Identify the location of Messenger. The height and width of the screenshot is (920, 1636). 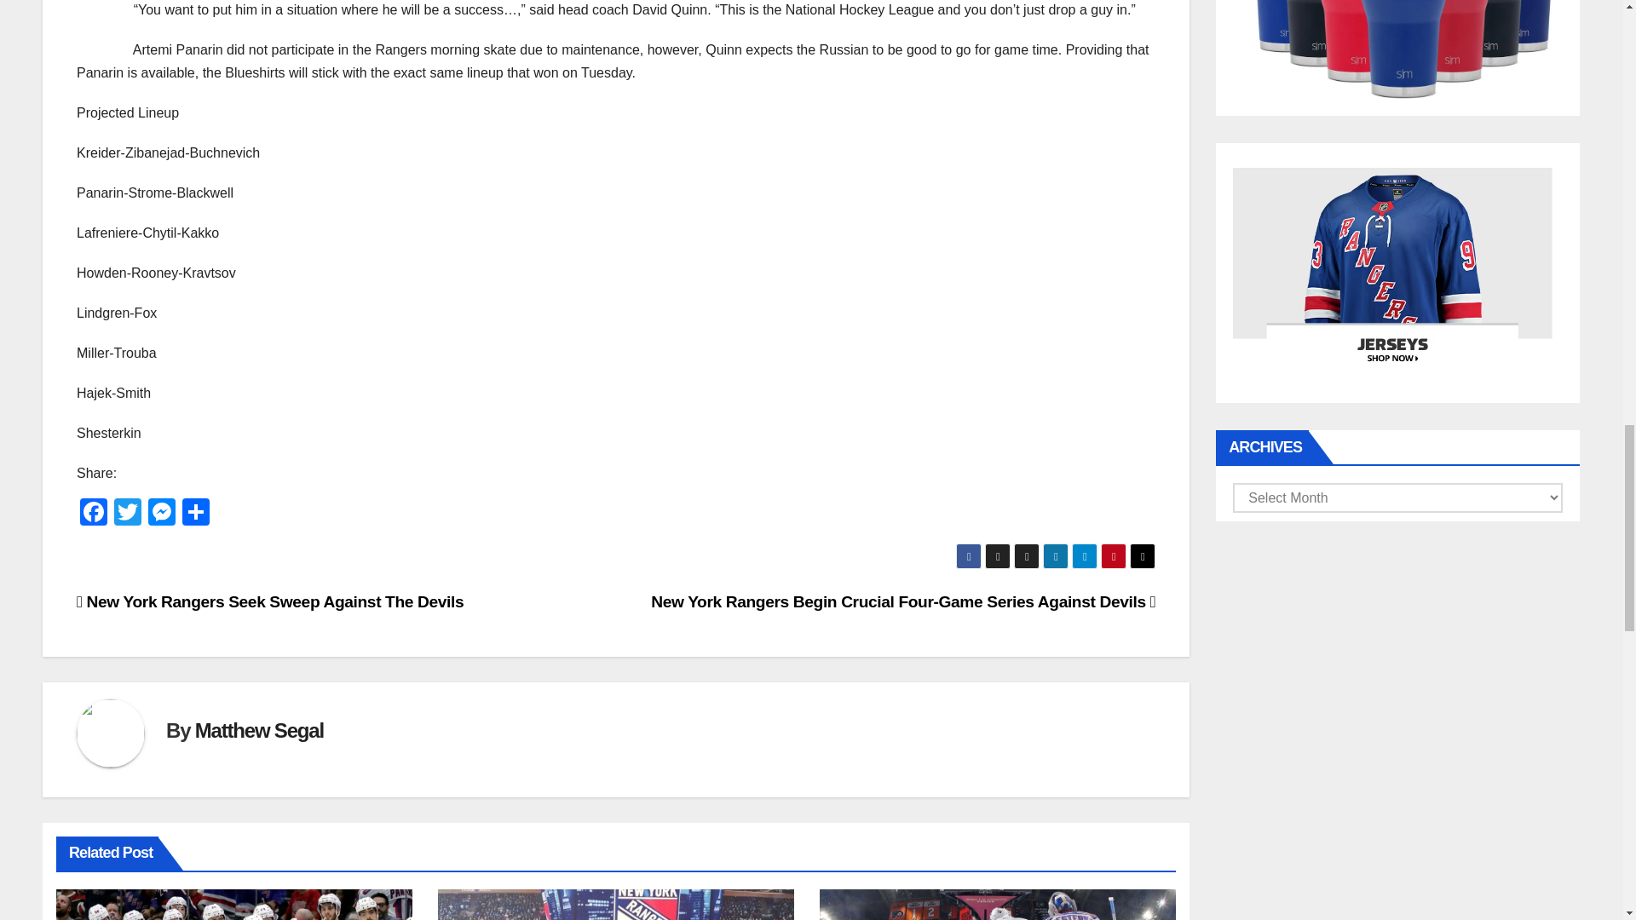
(162, 515).